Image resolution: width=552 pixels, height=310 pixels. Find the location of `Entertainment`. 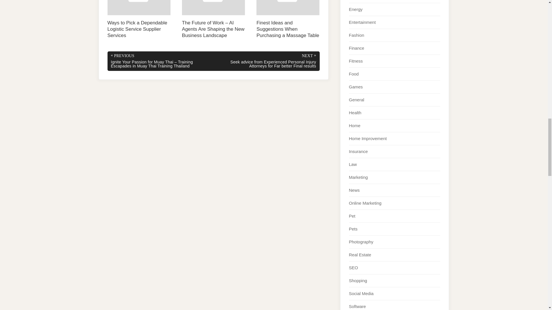

Entertainment is located at coordinates (362, 22).